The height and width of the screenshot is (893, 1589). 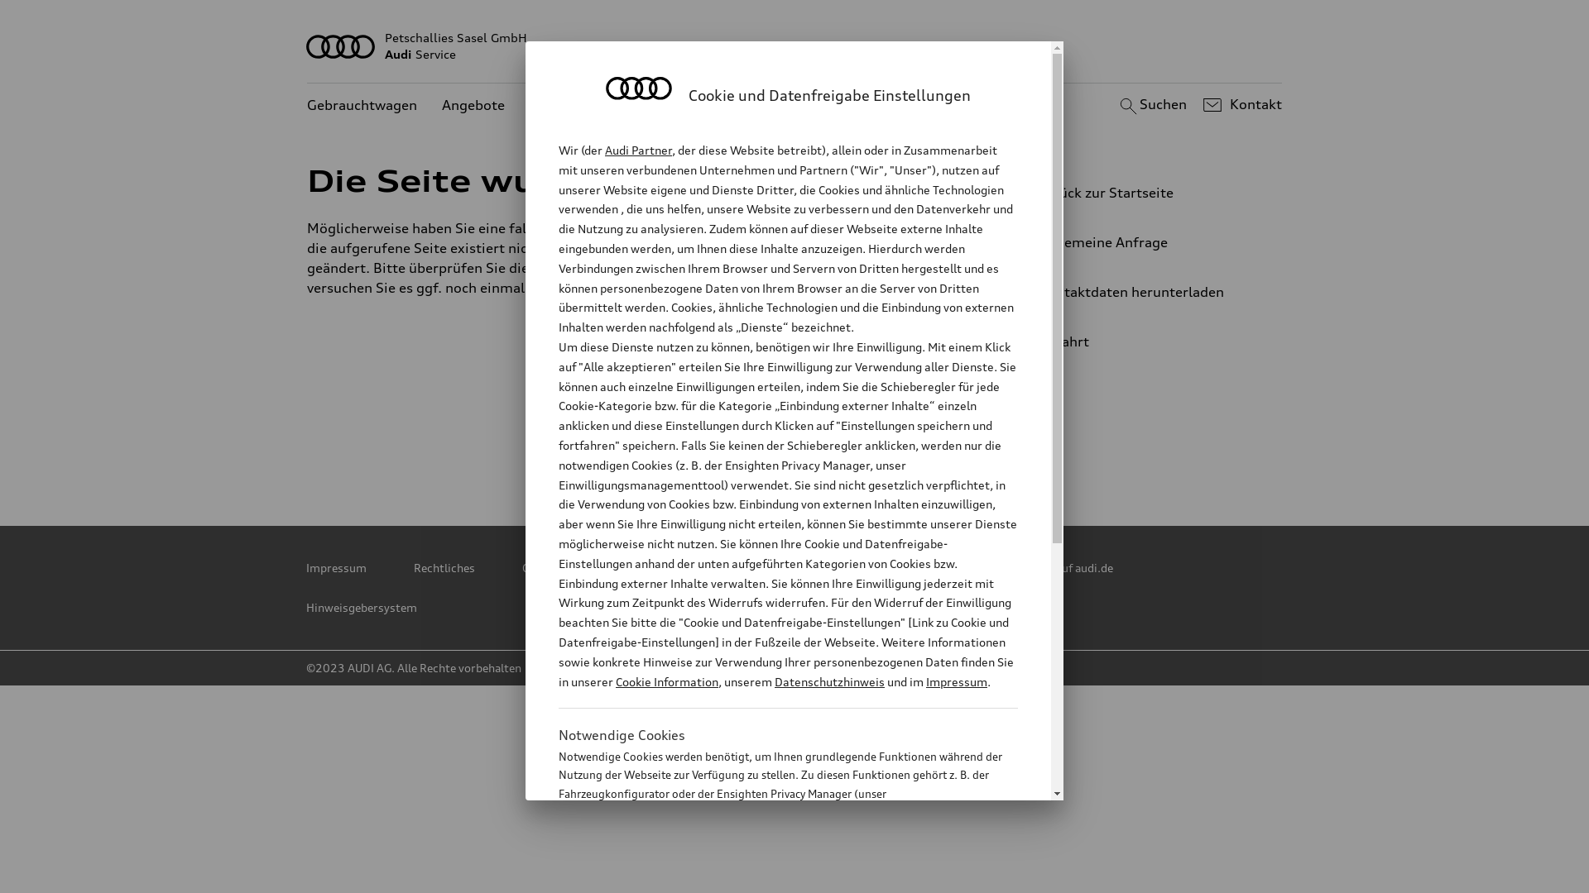 I want to click on Kontaktdaten herunterladen, so click(x=1139, y=292).